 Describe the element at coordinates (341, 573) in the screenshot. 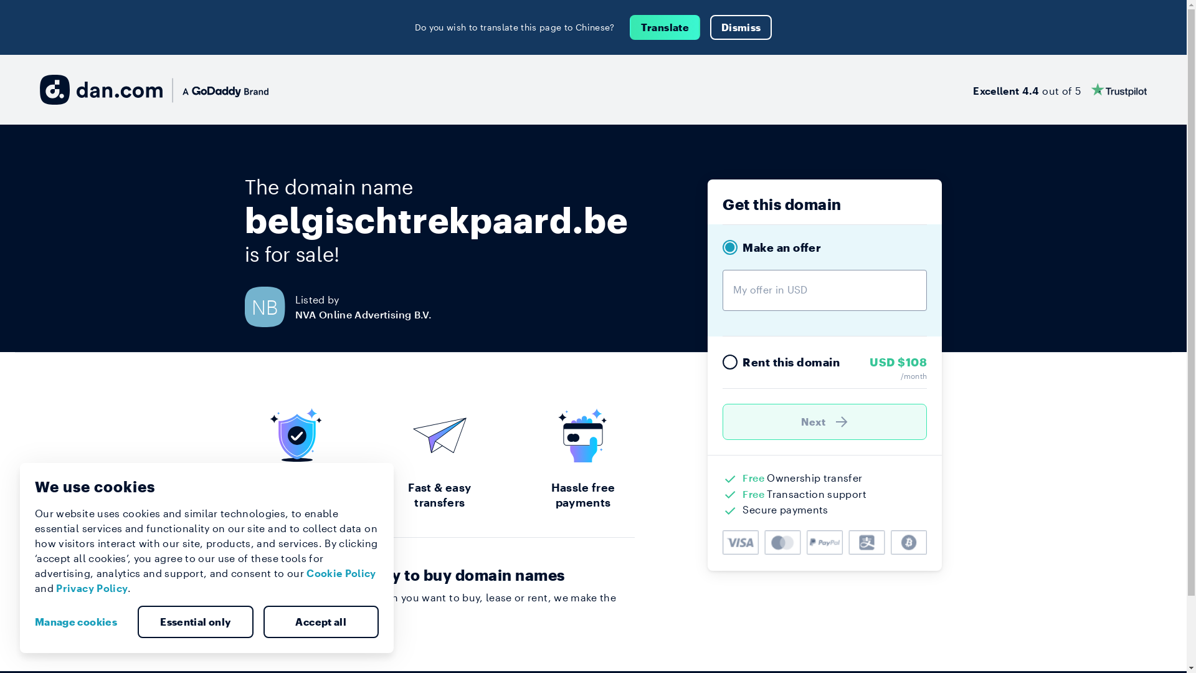

I see `Cookie Policy` at that location.